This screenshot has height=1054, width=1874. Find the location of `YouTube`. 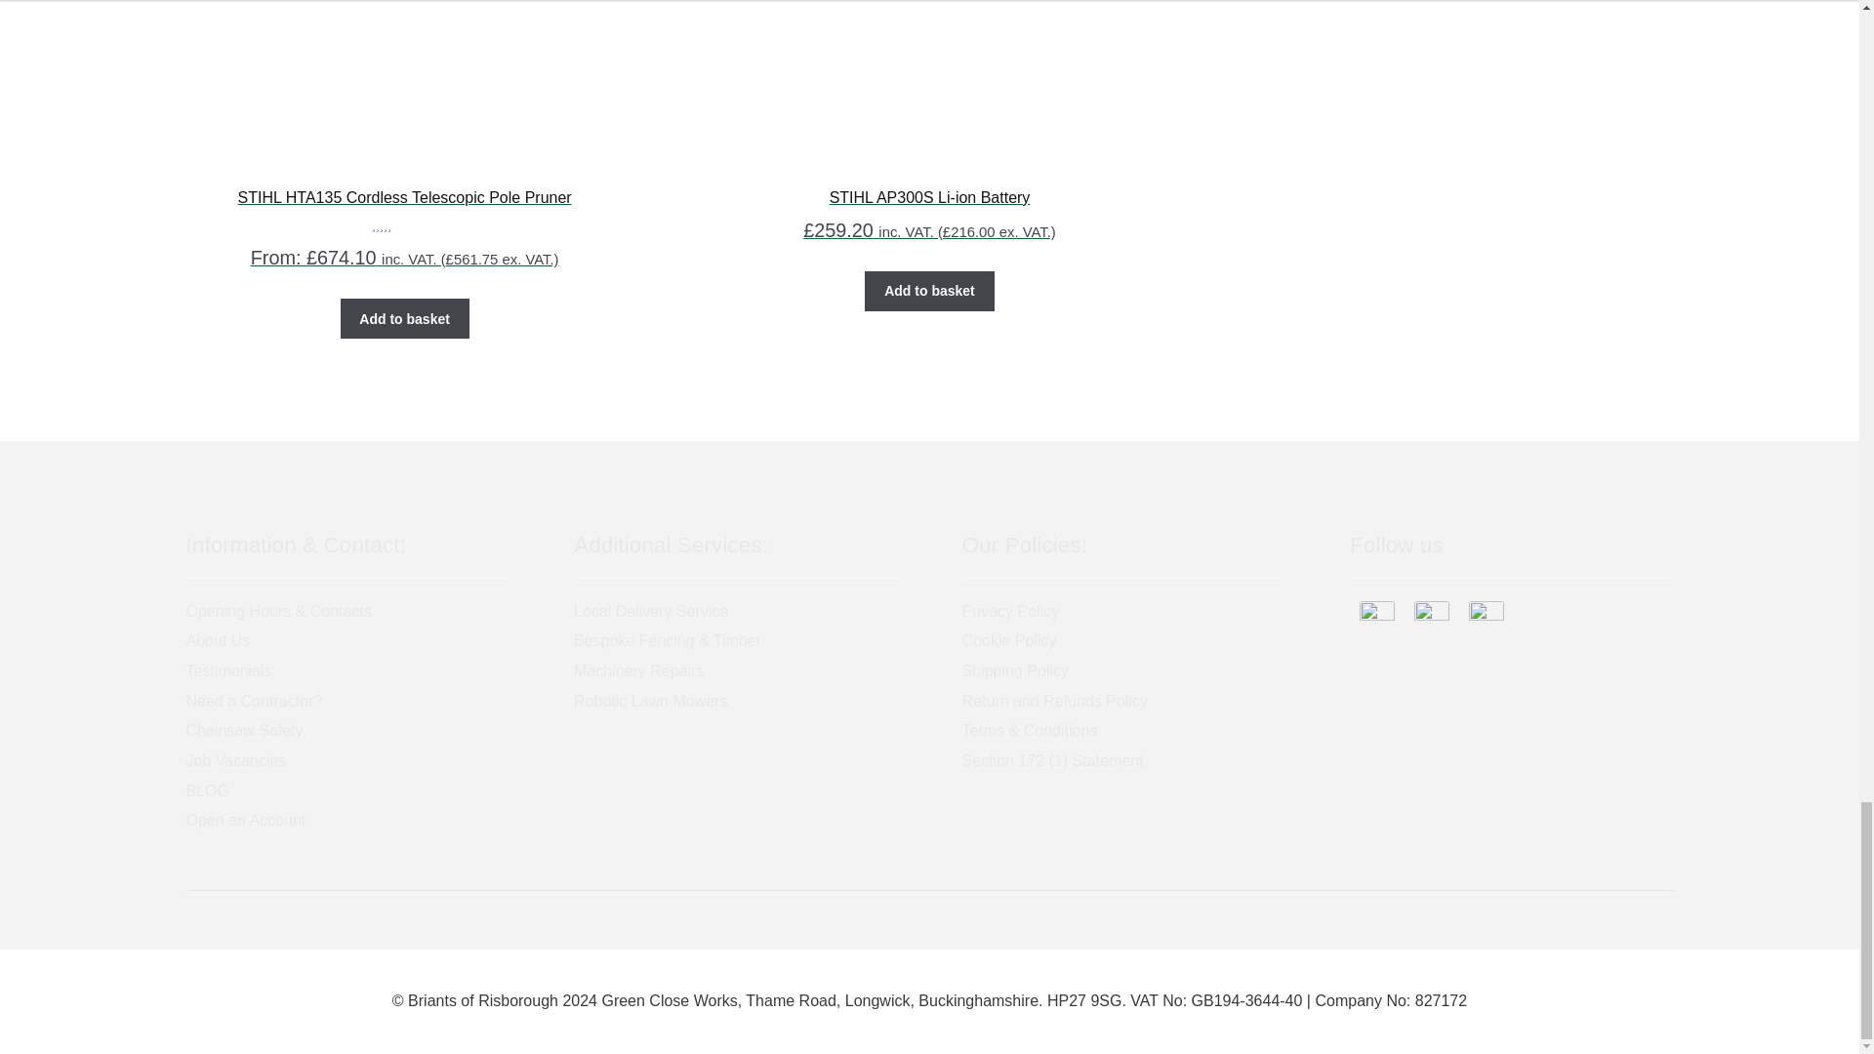

YouTube is located at coordinates (1487, 619).